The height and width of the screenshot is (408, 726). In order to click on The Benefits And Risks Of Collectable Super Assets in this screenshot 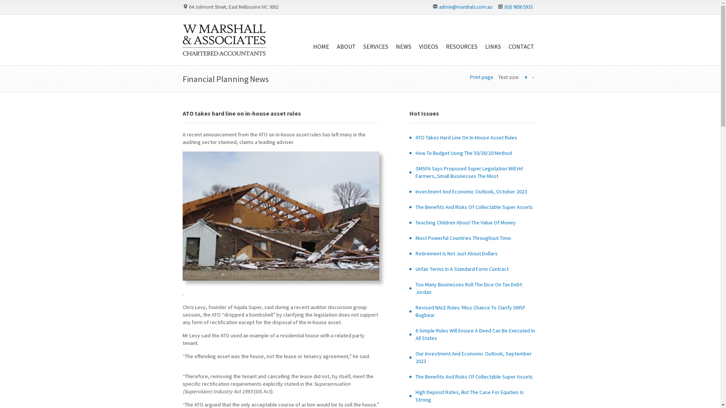, I will do `click(474, 377)`.